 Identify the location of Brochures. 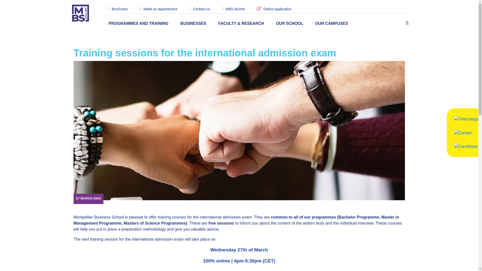
(119, 9).